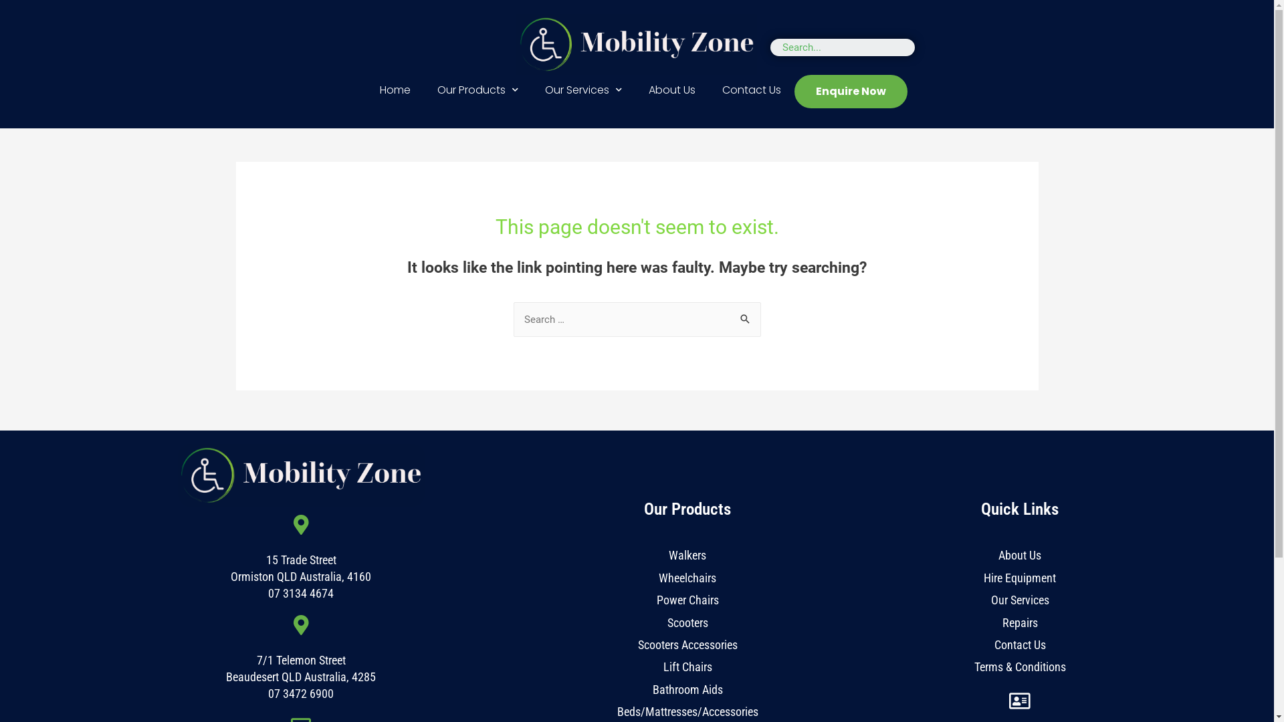  Describe the element at coordinates (1021, 623) in the screenshot. I see `Repairs` at that location.